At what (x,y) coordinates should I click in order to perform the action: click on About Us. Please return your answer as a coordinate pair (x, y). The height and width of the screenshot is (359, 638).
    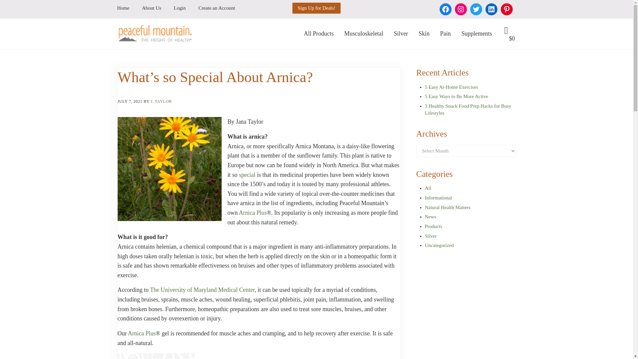
    Looking at the image, I should click on (152, 8).